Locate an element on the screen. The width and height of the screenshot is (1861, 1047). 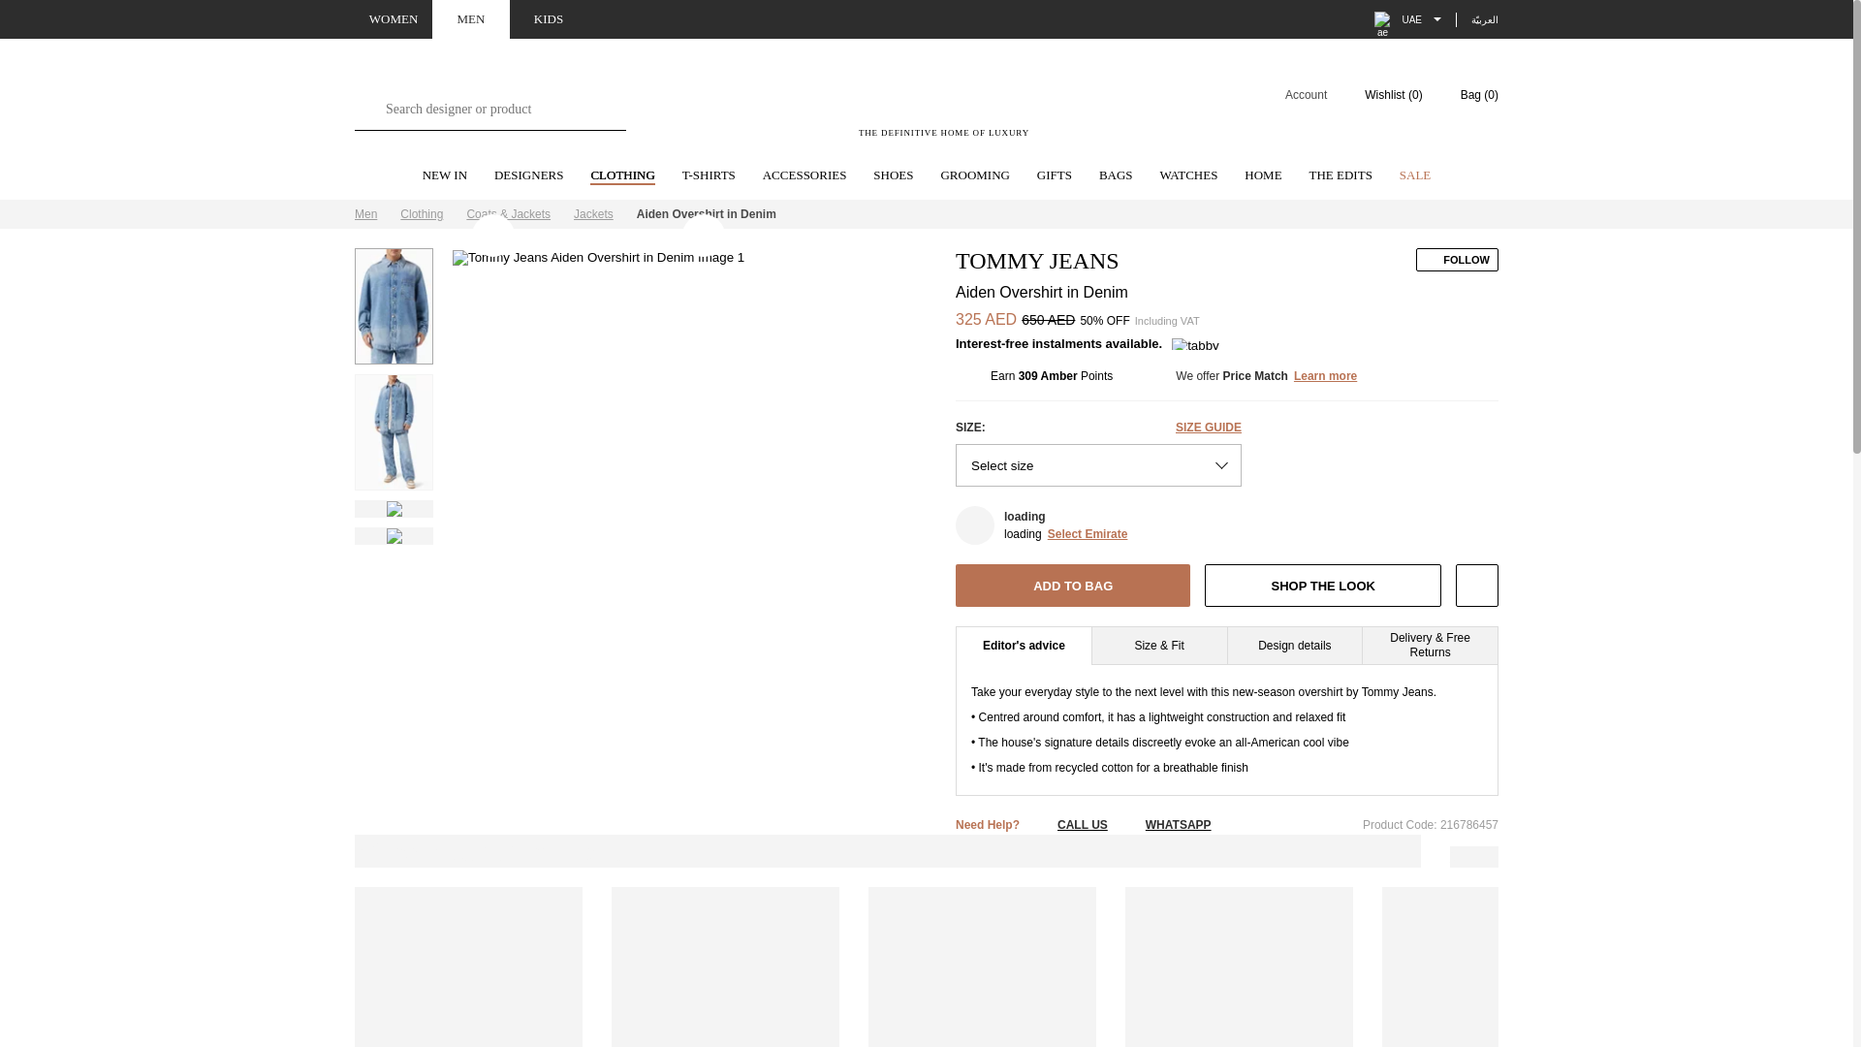
WOMEN is located at coordinates (394, 19).